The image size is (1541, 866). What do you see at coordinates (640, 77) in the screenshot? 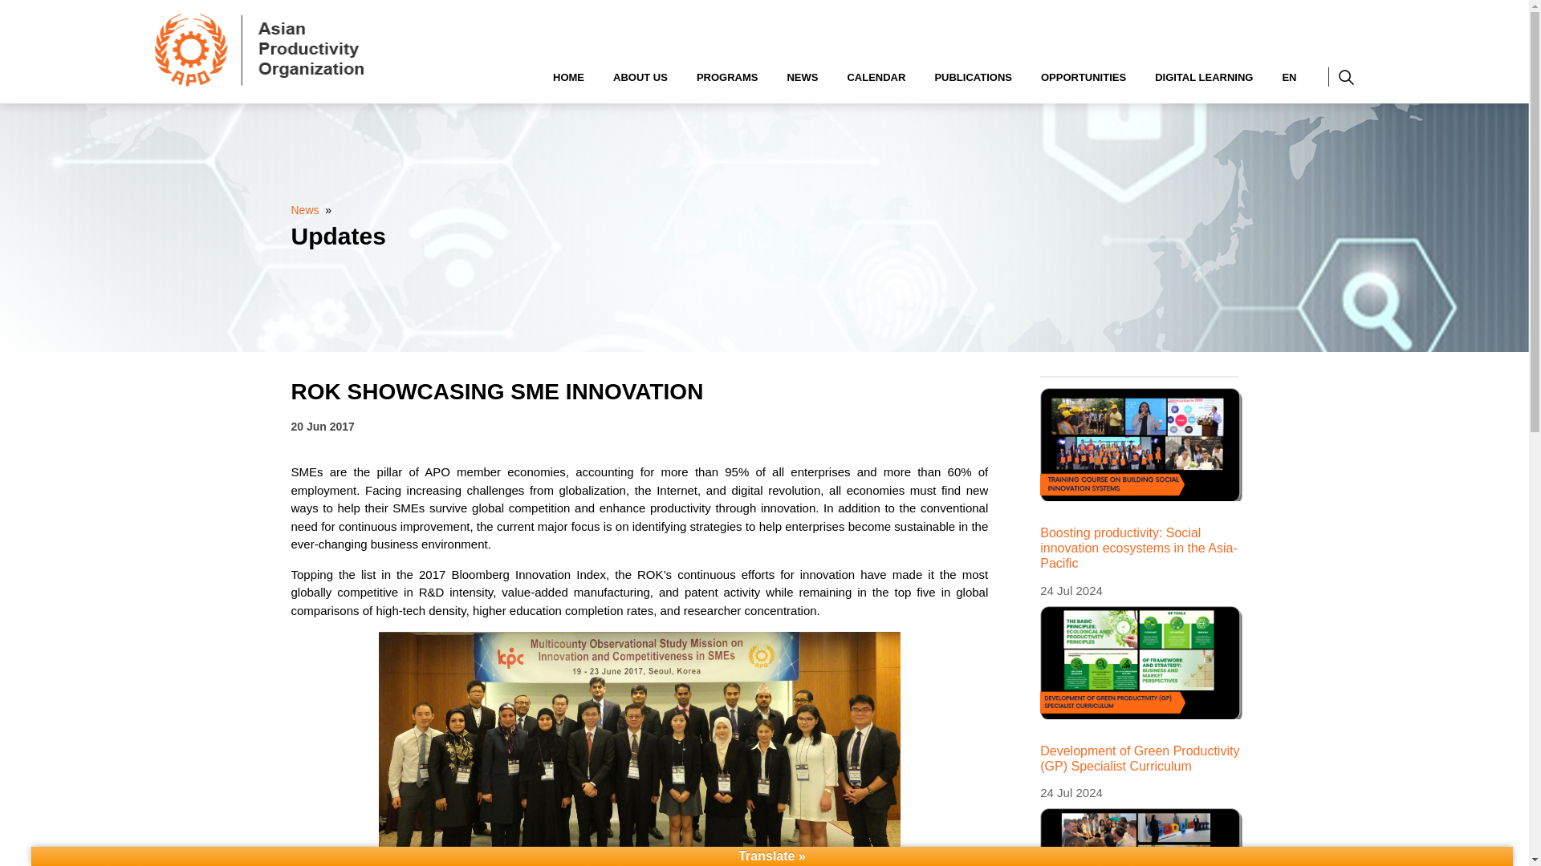
I see `ABOUT US` at bounding box center [640, 77].